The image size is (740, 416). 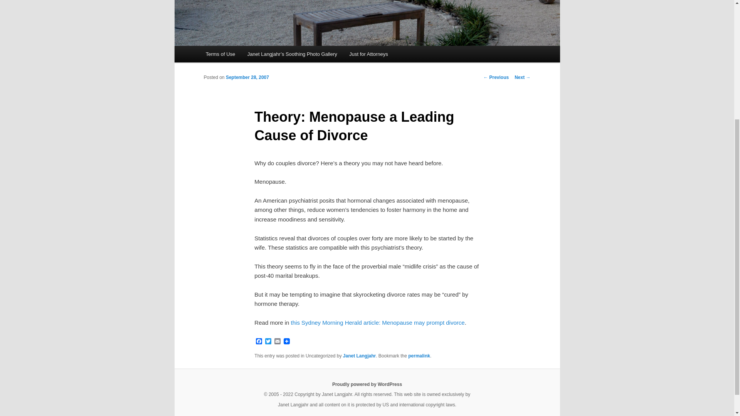 I want to click on Just for Attorneys, so click(x=368, y=54).